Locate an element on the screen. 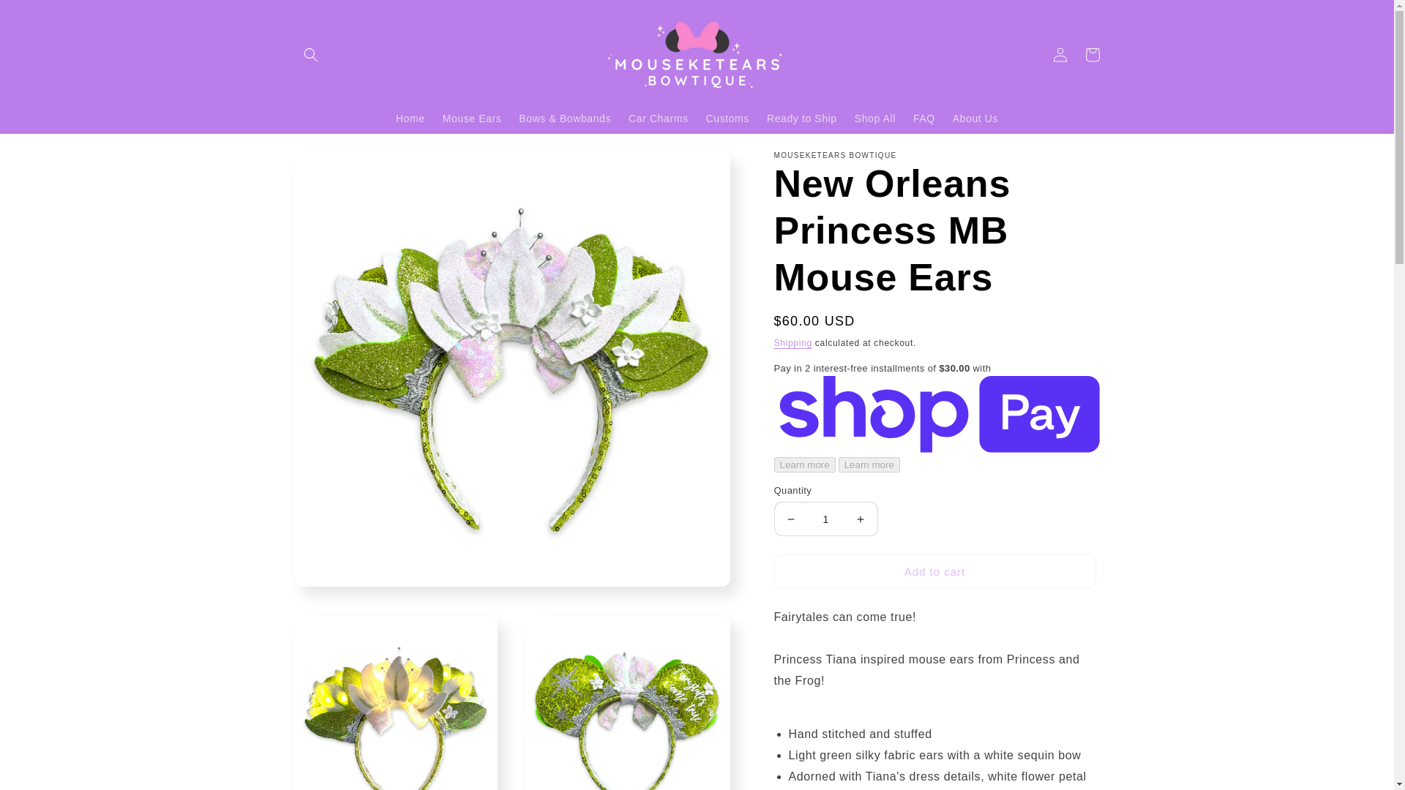 The image size is (1405, 790). Ready to Ship is located at coordinates (802, 118).